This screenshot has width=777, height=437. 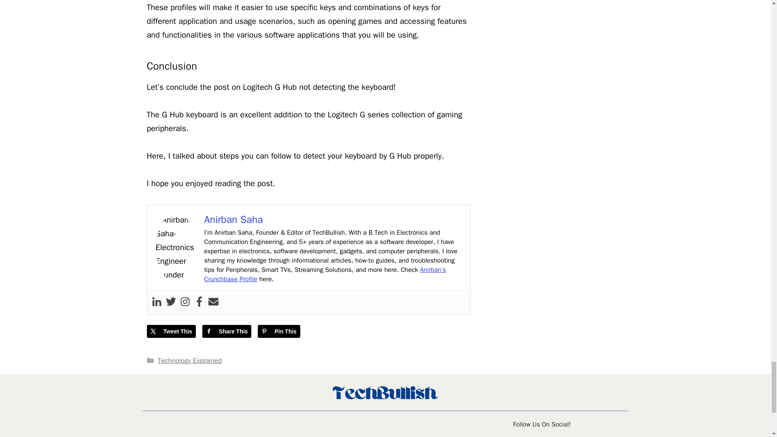 I want to click on Anirban Saha, so click(x=233, y=219).